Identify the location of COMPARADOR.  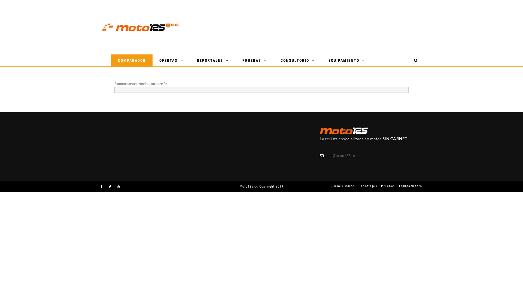
(132, 60).